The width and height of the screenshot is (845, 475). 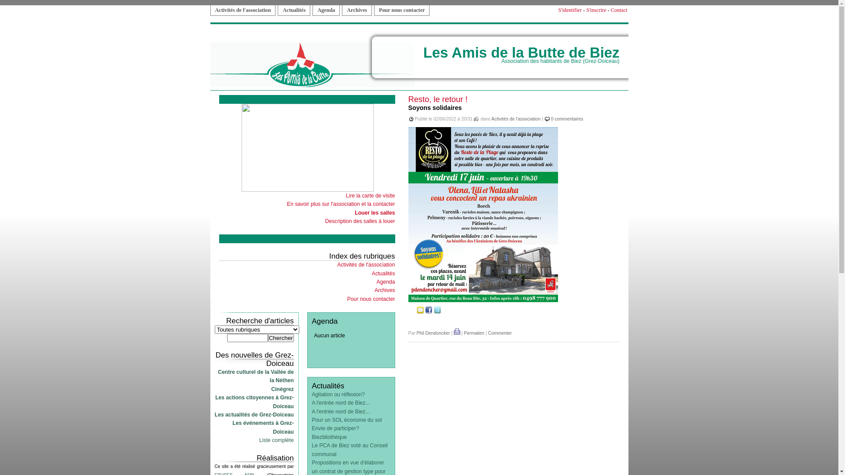 What do you see at coordinates (429, 312) in the screenshot?
I see `Facebook` at bounding box center [429, 312].